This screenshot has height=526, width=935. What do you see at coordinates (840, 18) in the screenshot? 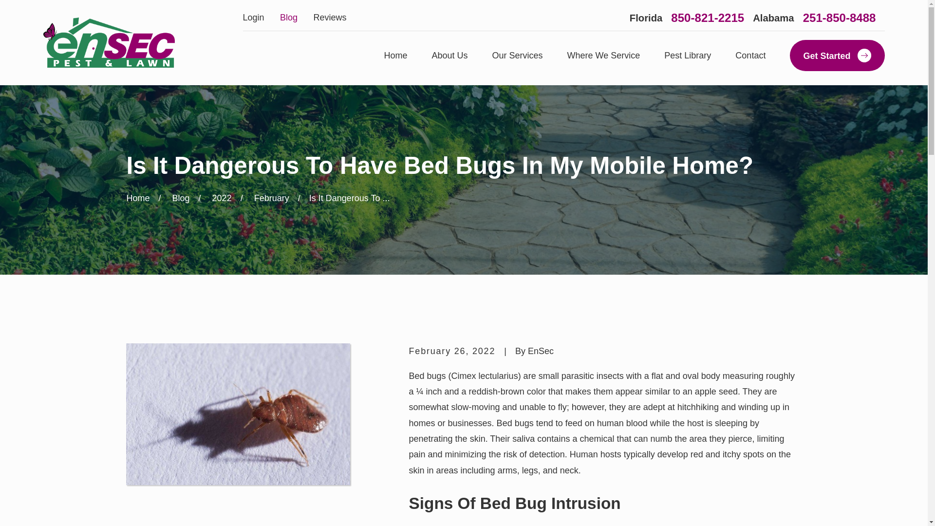
I see `251-850-8488` at bounding box center [840, 18].